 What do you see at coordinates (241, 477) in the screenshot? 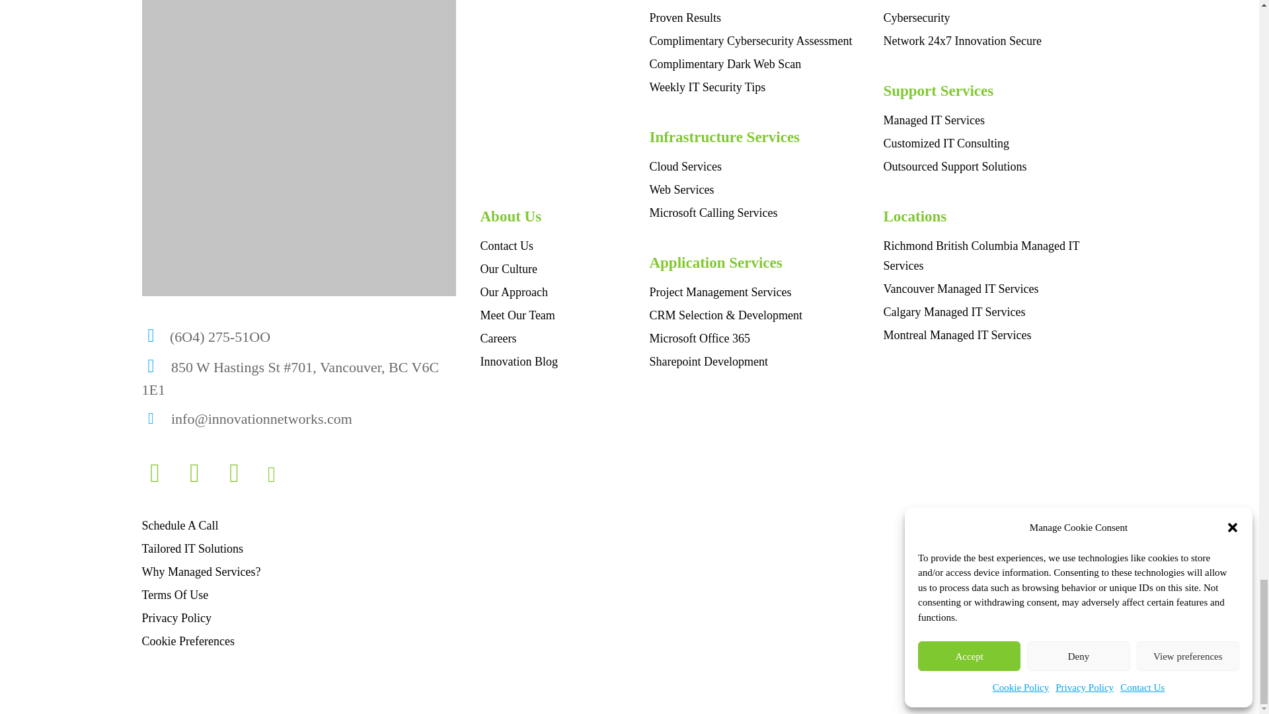
I see `Innovation Networks on LinkedIn` at bounding box center [241, 477].